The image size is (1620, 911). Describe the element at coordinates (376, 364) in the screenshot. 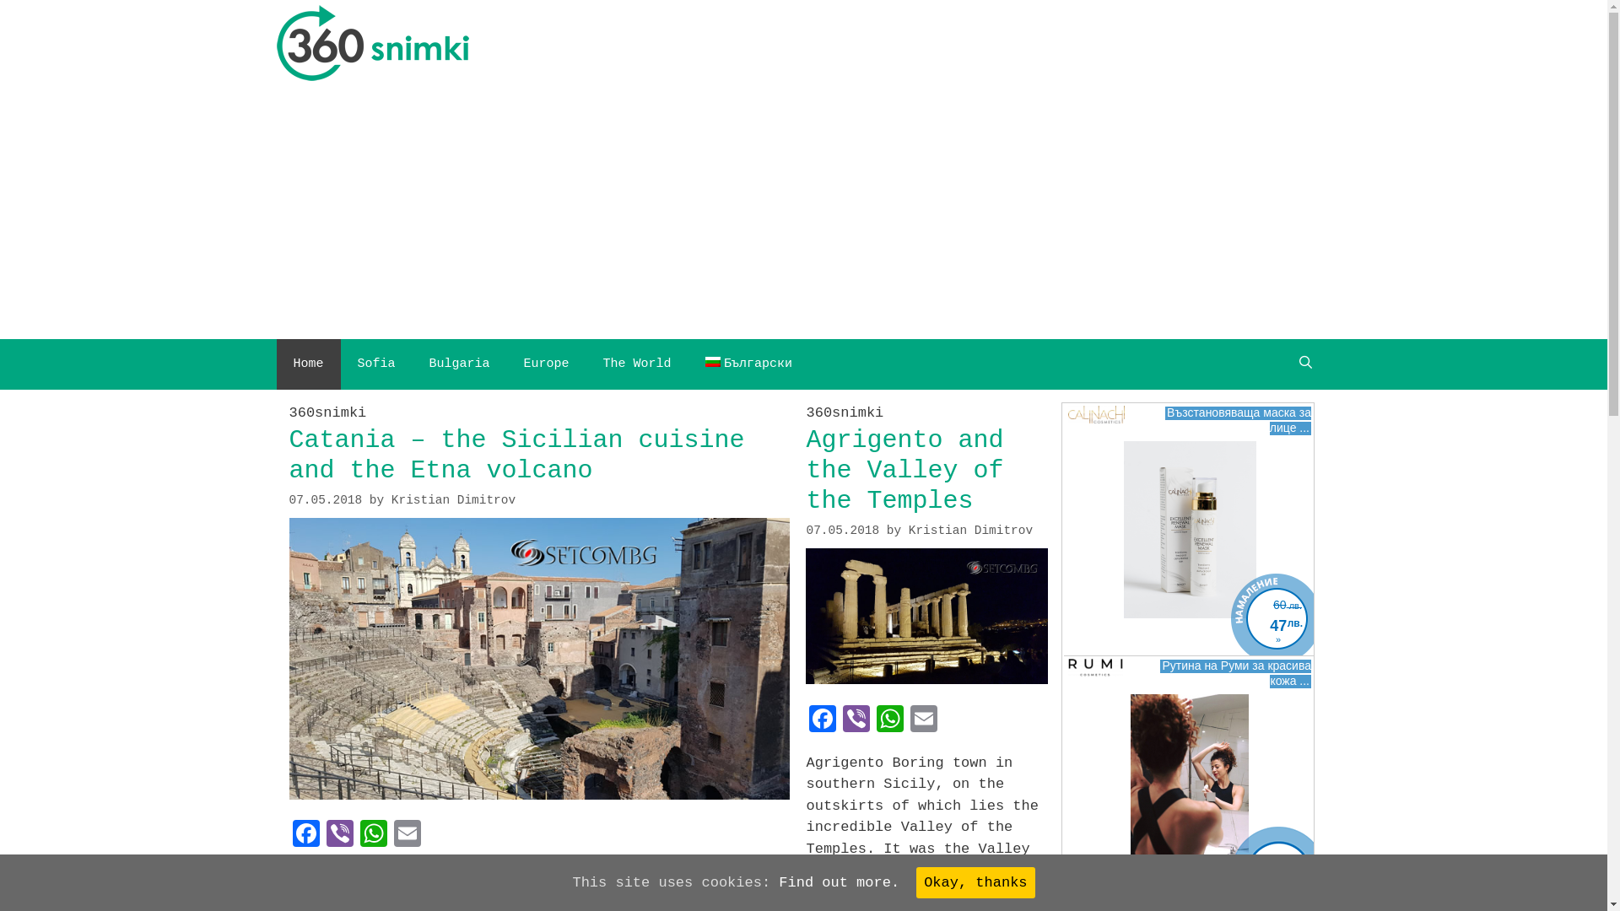

I see `Sofia` at that location.